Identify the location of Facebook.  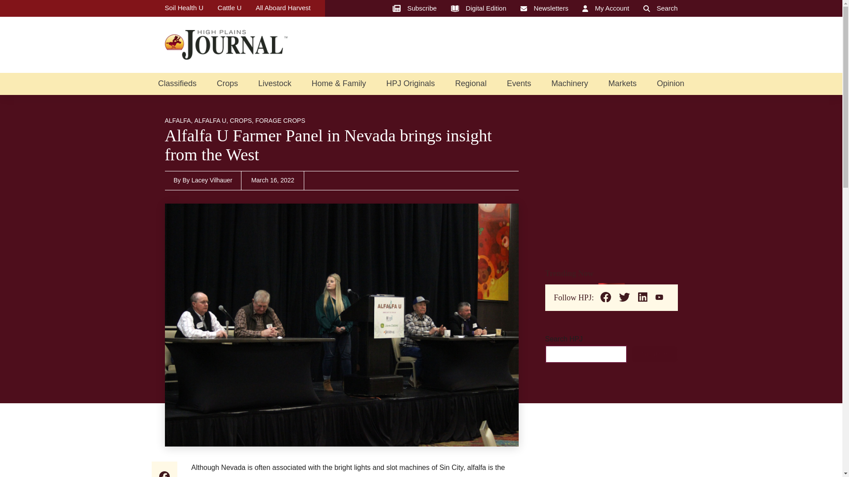
(164, 473).